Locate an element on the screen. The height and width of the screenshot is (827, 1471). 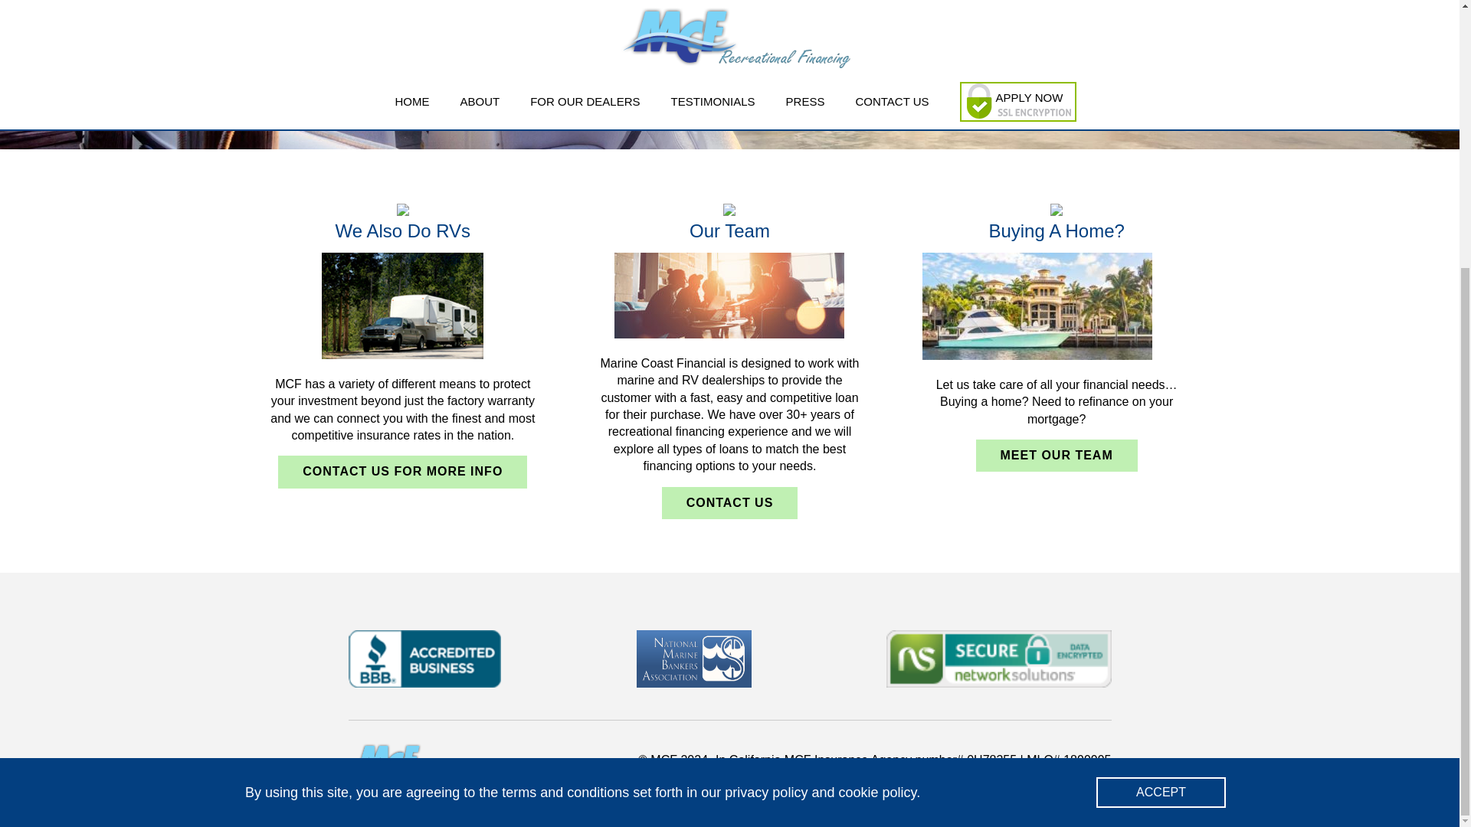
CONTACT US is located at coordinates (730, 503).